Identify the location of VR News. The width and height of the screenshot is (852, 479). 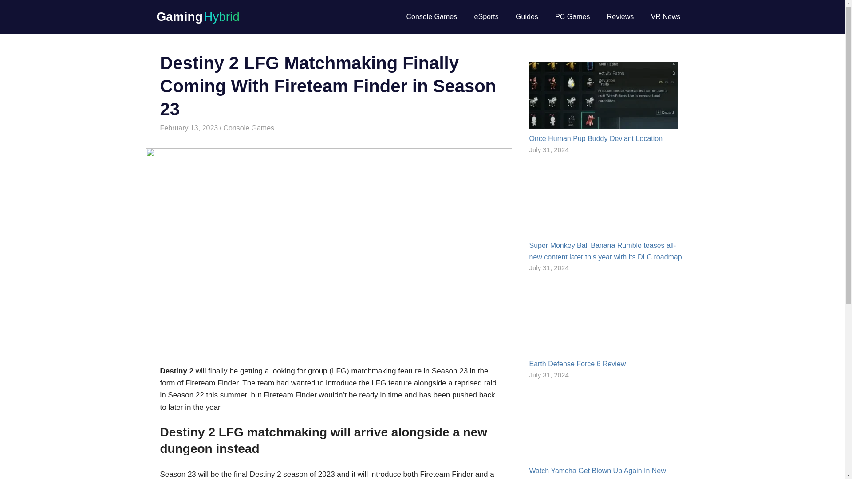
(665, 16).